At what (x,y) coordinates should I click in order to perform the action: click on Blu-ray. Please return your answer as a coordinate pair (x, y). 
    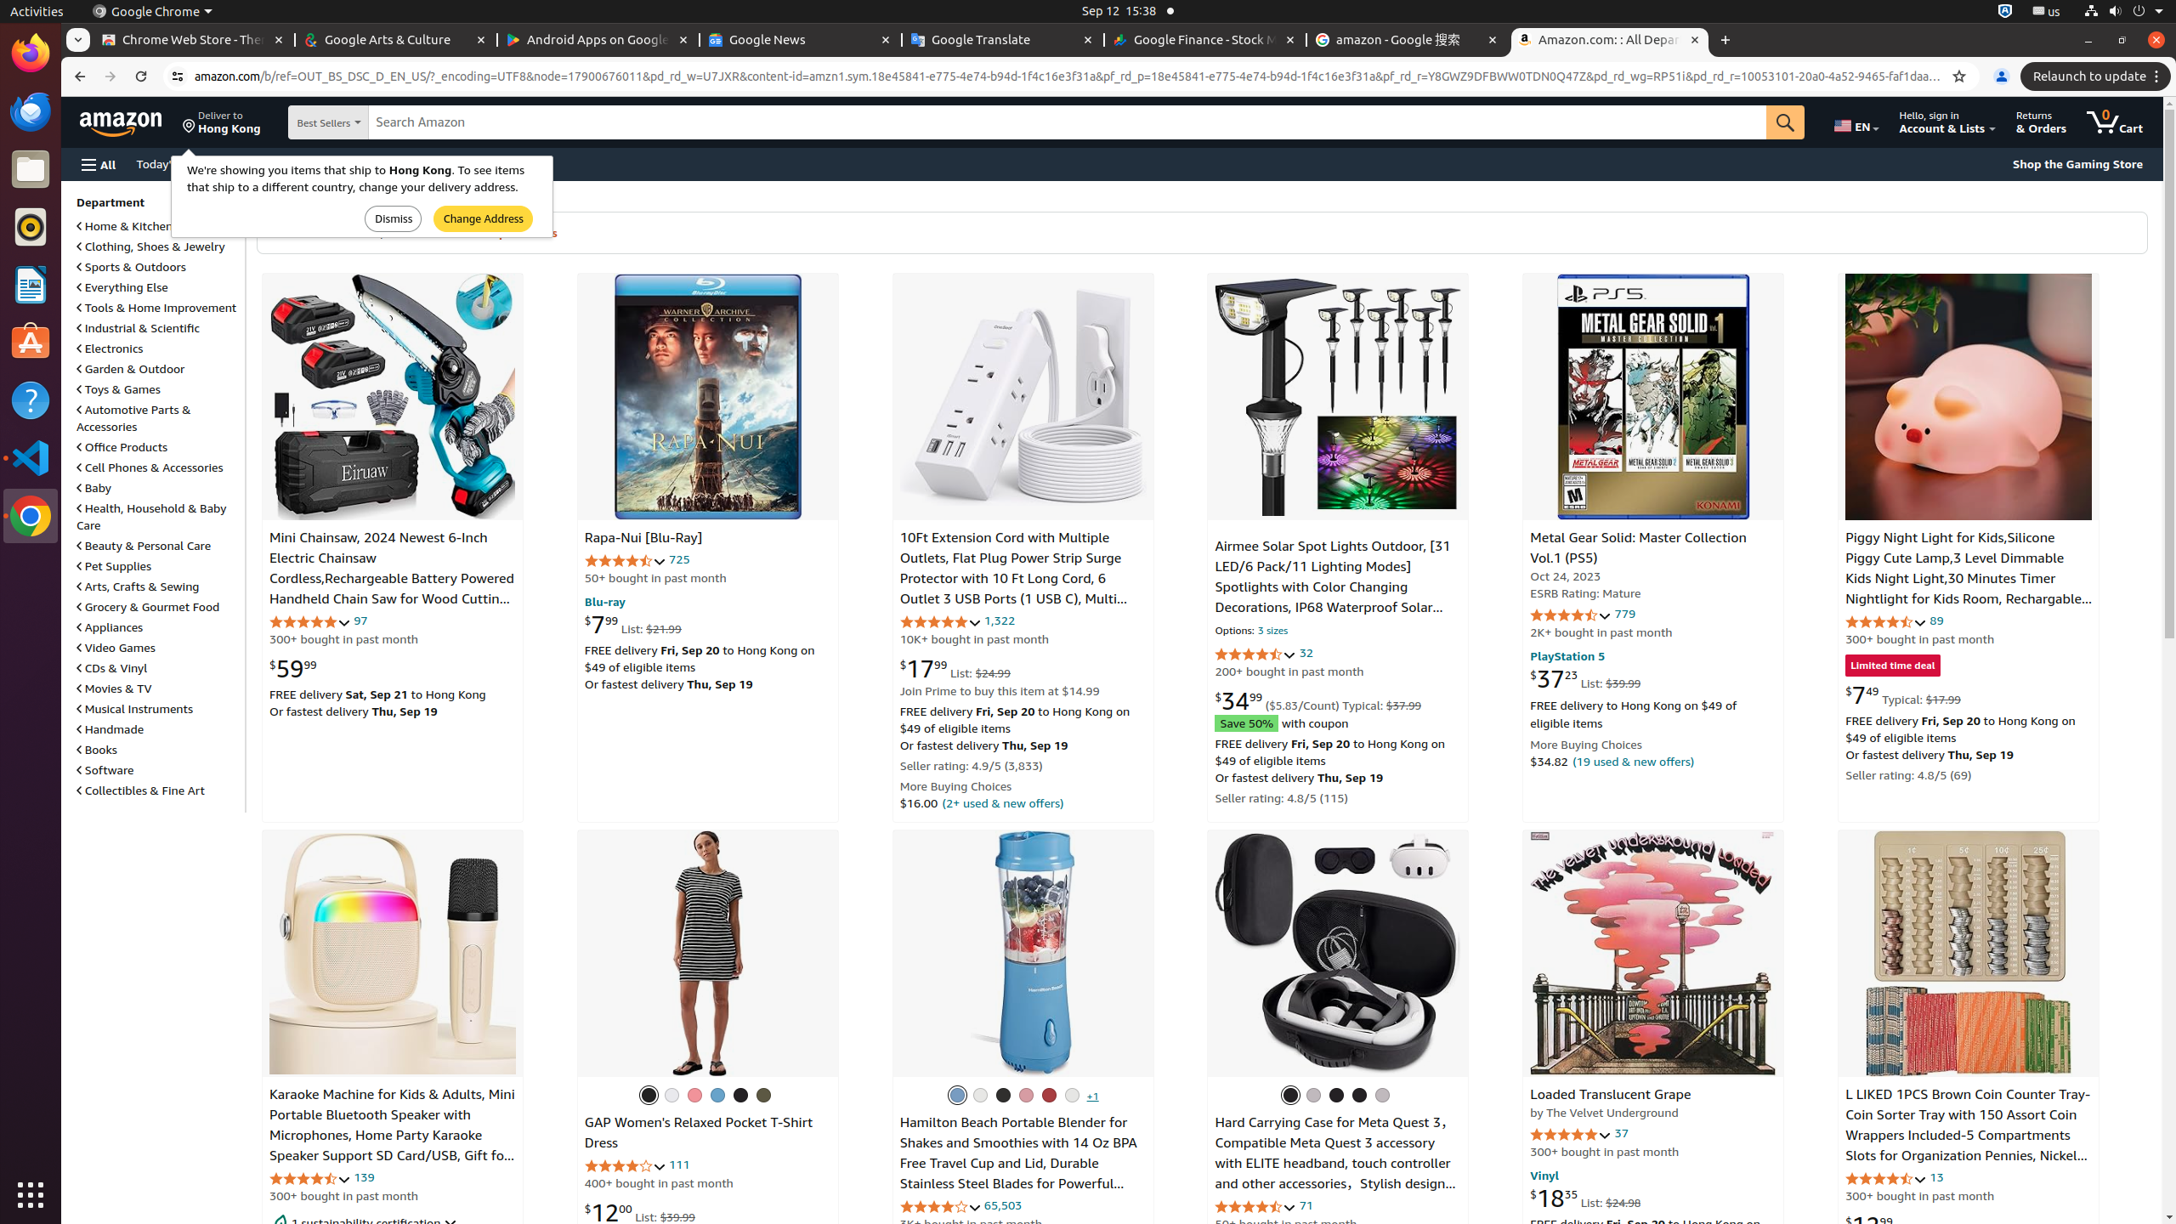
    Looking at the image, I should click on (605, 601).